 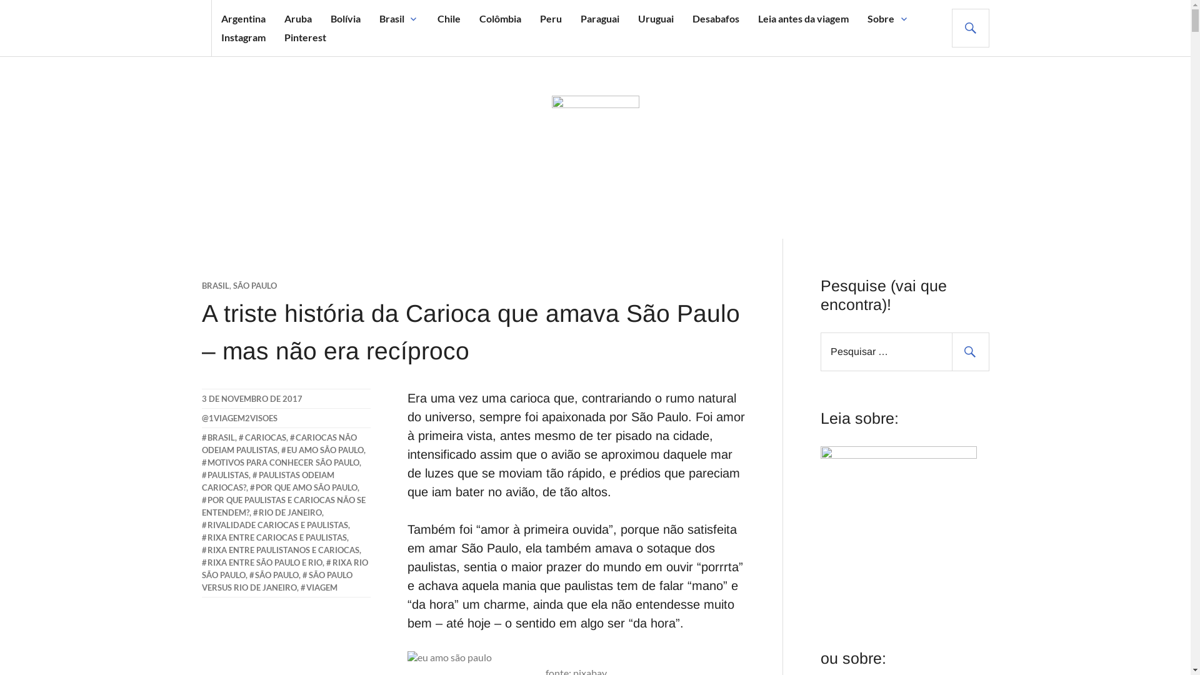 What do you see at coordinates (244, 19) in the screenshot?
I see `Argentina` at bounding box center [244, 19].